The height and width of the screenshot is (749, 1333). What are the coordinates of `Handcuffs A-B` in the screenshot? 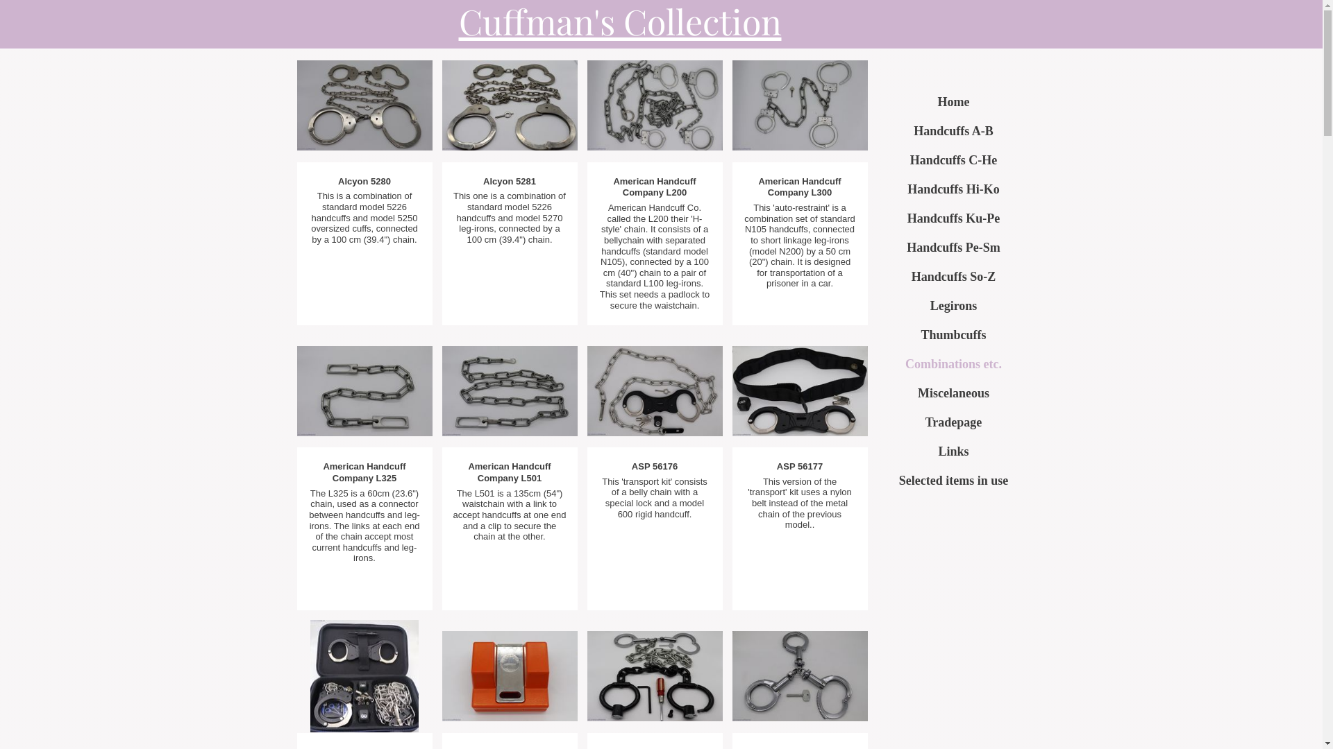 It's located at (953, 131).